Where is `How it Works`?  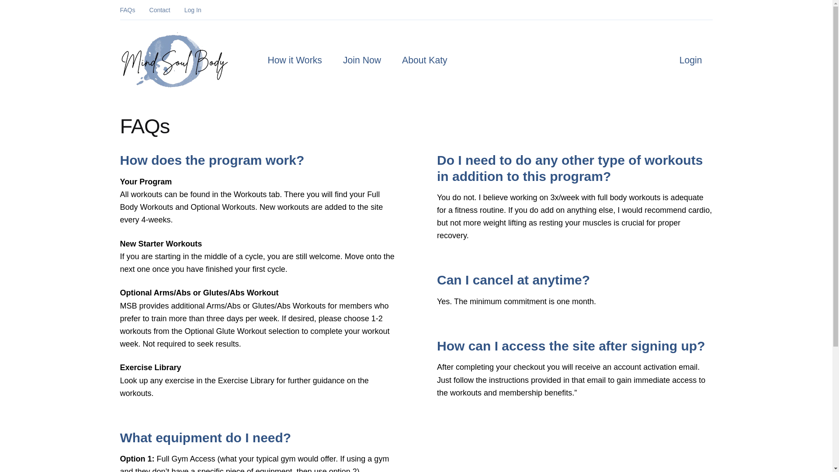 How it Works is located at coordinates (295, 60).